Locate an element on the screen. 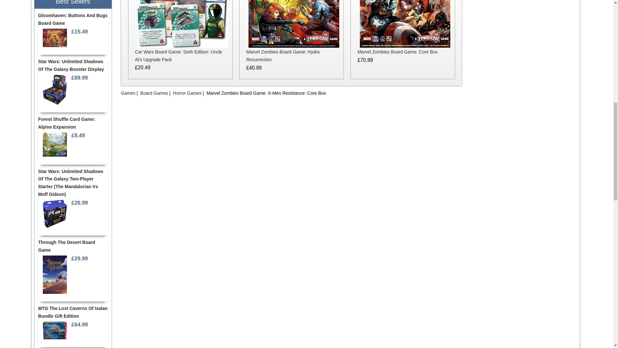 The height and width of the screenshot is (348, 618). Gloomhaven: Buttons And Bugs Board Game is located at coordinates (55, 38).